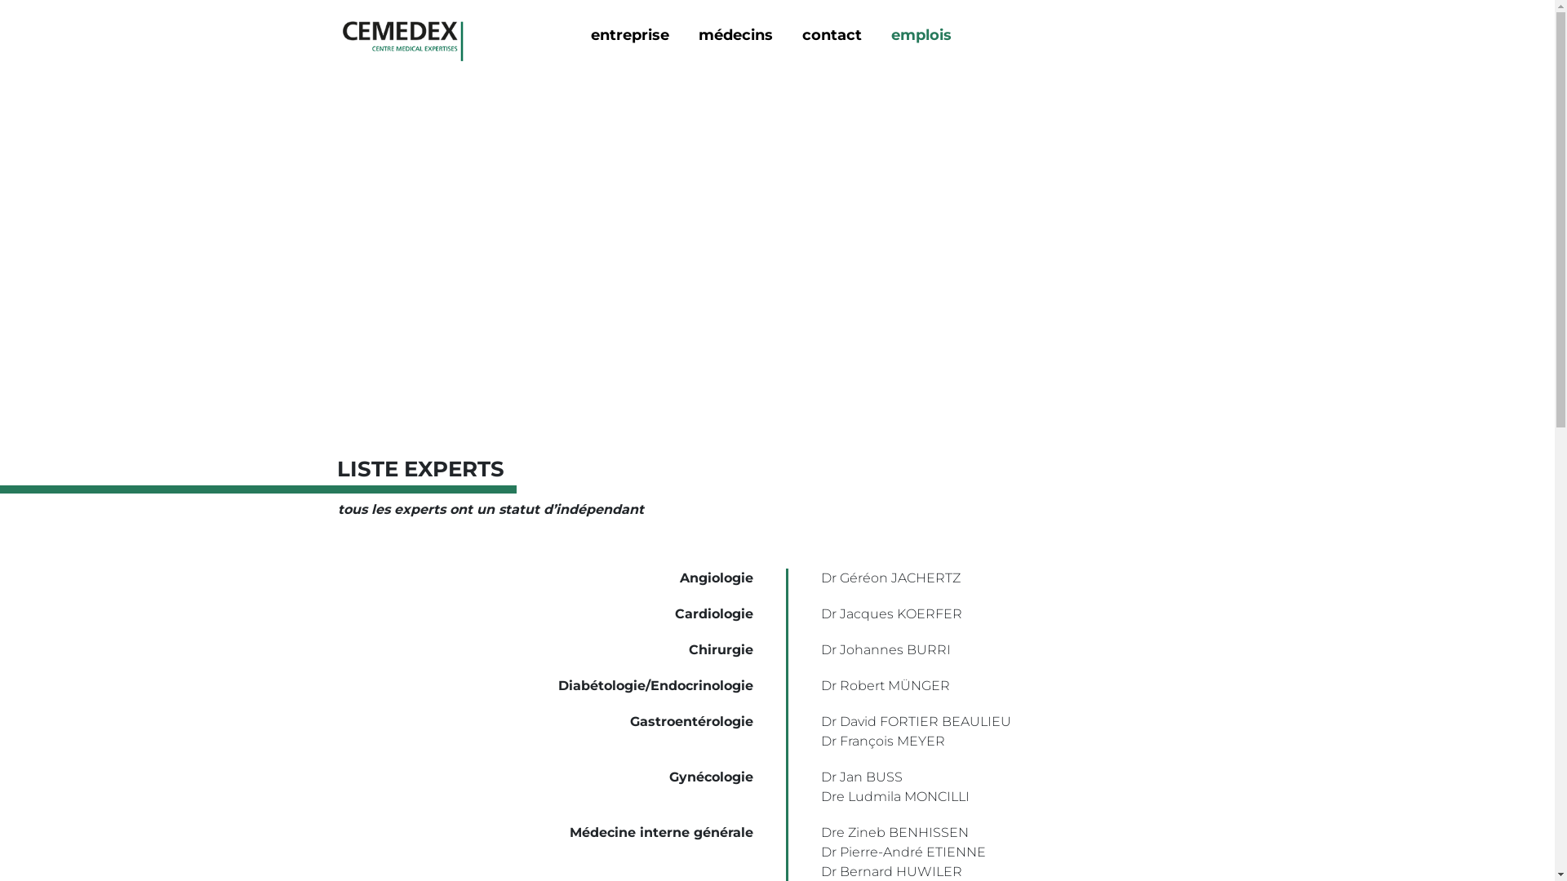 The height and width of the screenshot is (881, 1567). What do you see at coordinates (921, 36) in the screenshot?
I see `emplois` at bounding box center [921, 36].